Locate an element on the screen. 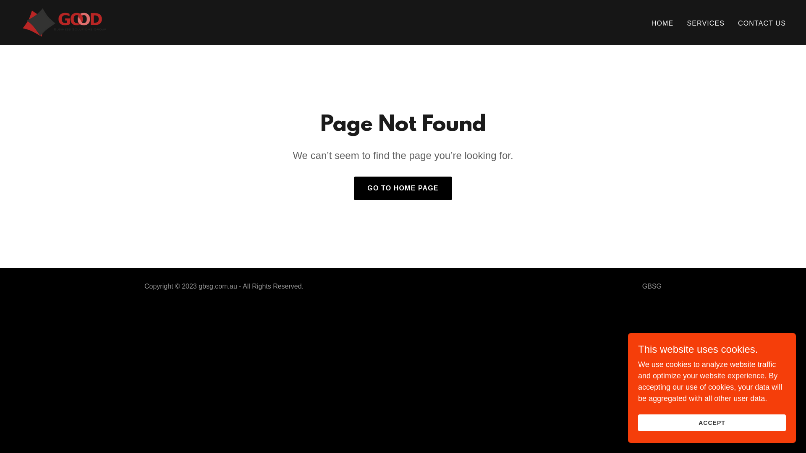 The height and width of the screenshot is (453, 806). HOME is located at coordinates (662, 23).